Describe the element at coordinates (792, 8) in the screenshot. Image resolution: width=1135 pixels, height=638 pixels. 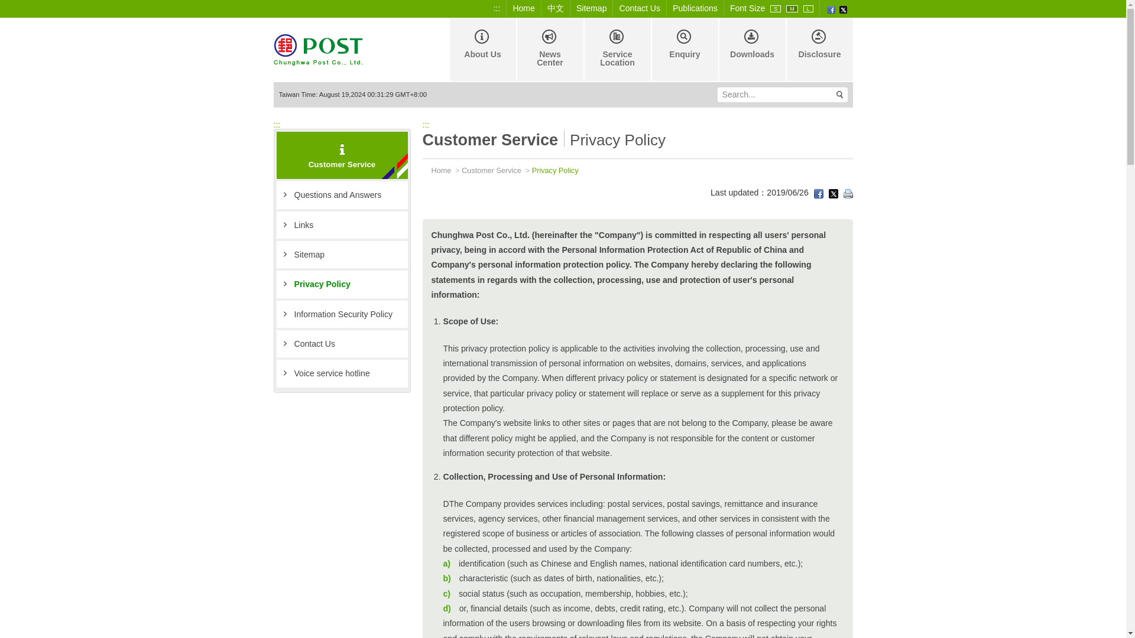
I see `M` at that location.